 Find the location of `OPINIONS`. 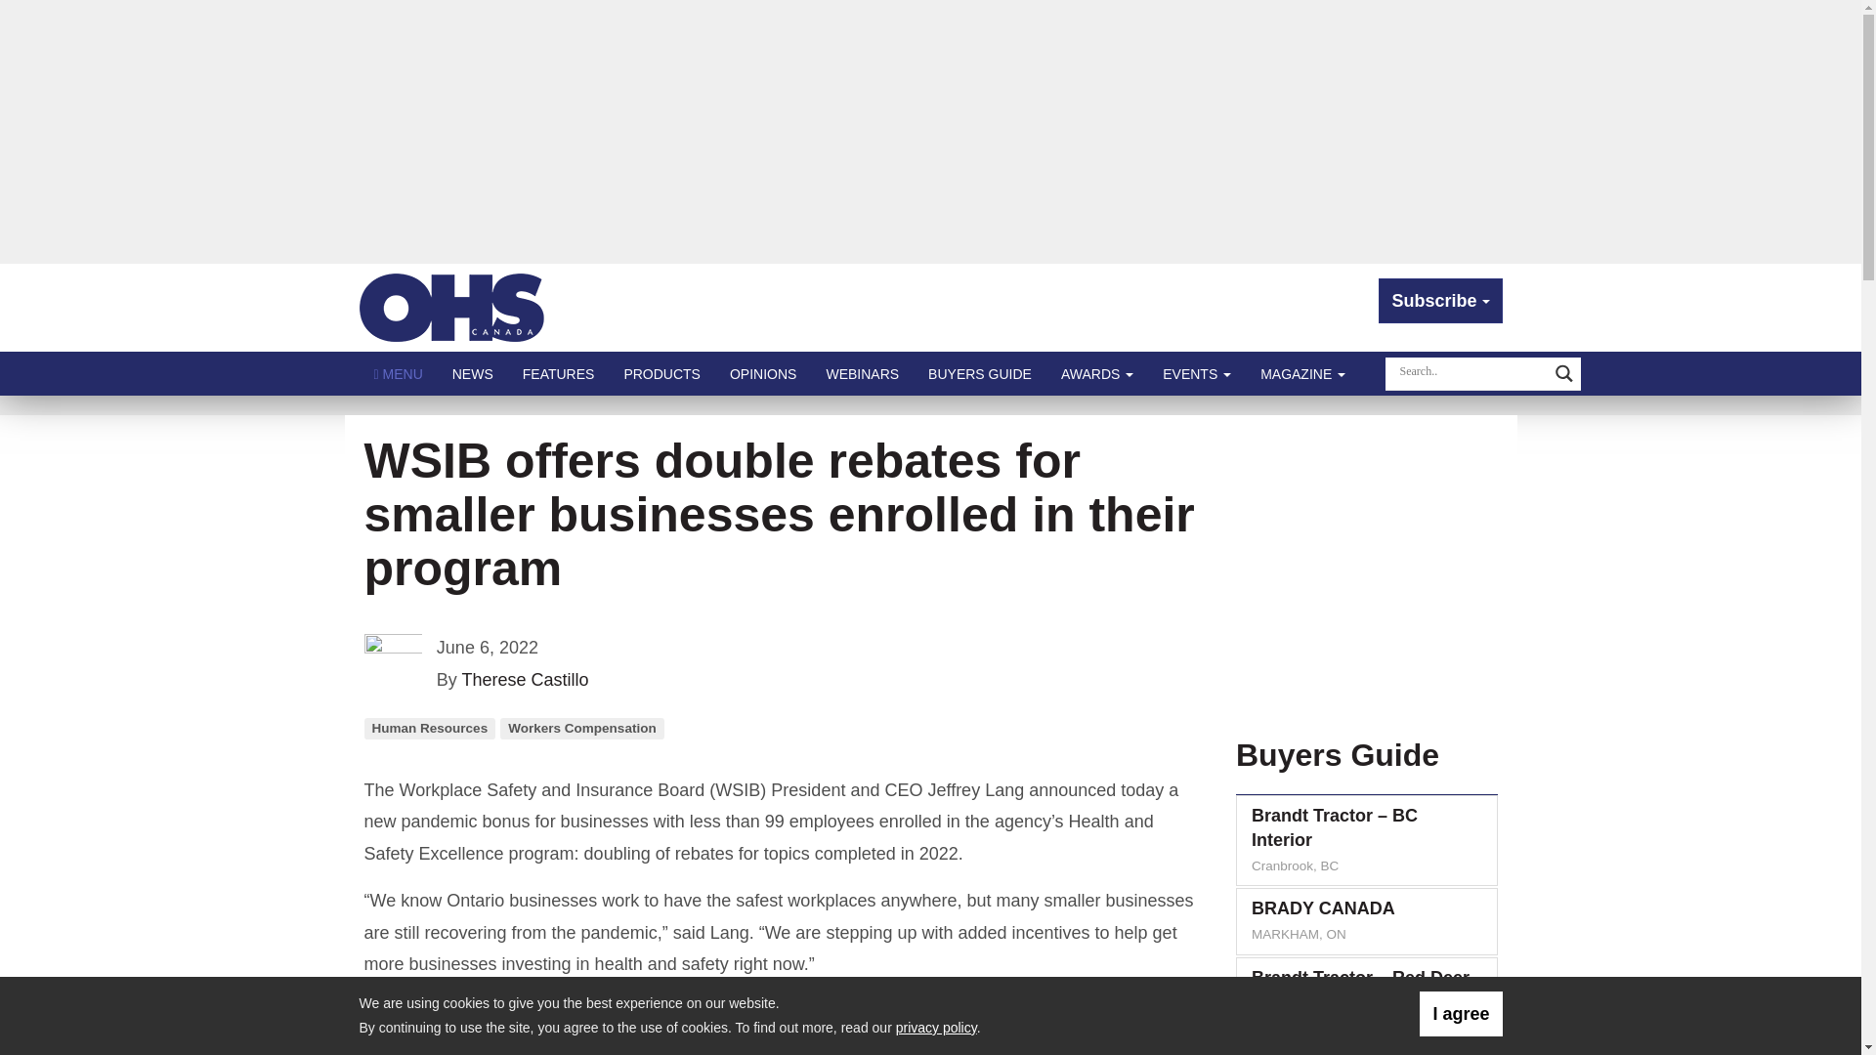

OPINIONS is located at coordinates (762, 373).